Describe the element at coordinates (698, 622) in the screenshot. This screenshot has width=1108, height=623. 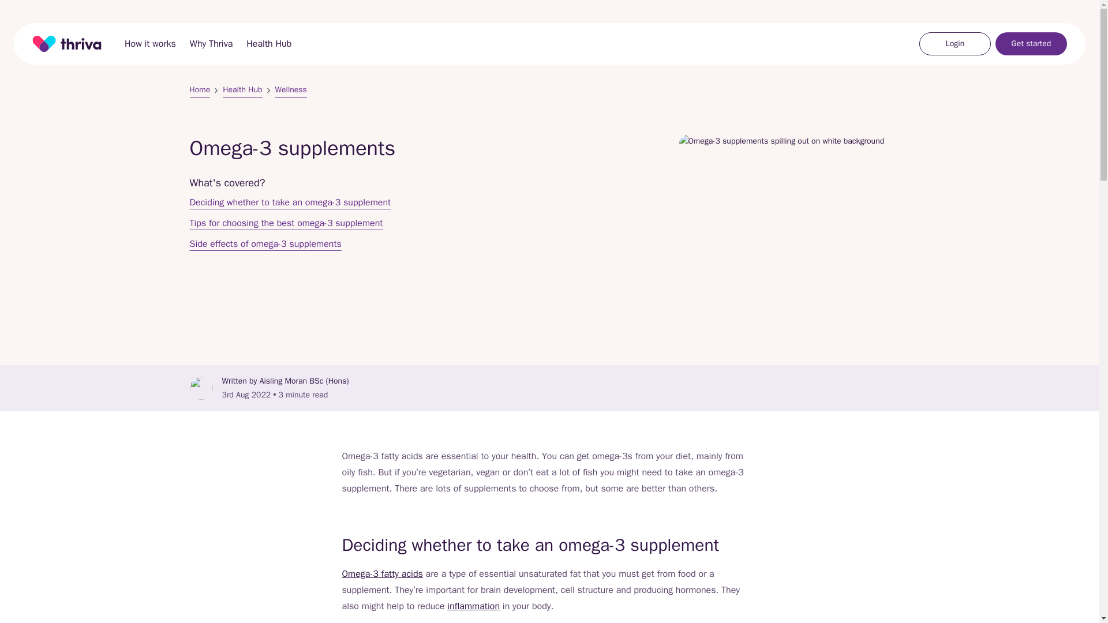
I see `omega-3 supplement` at that location.